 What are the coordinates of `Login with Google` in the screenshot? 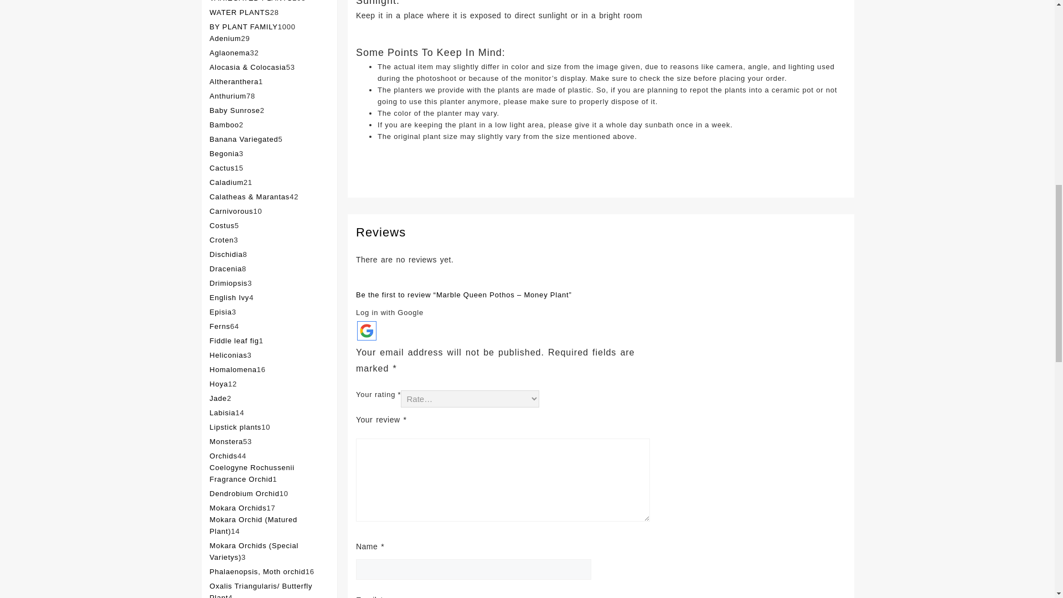 It's located at (367, 330).